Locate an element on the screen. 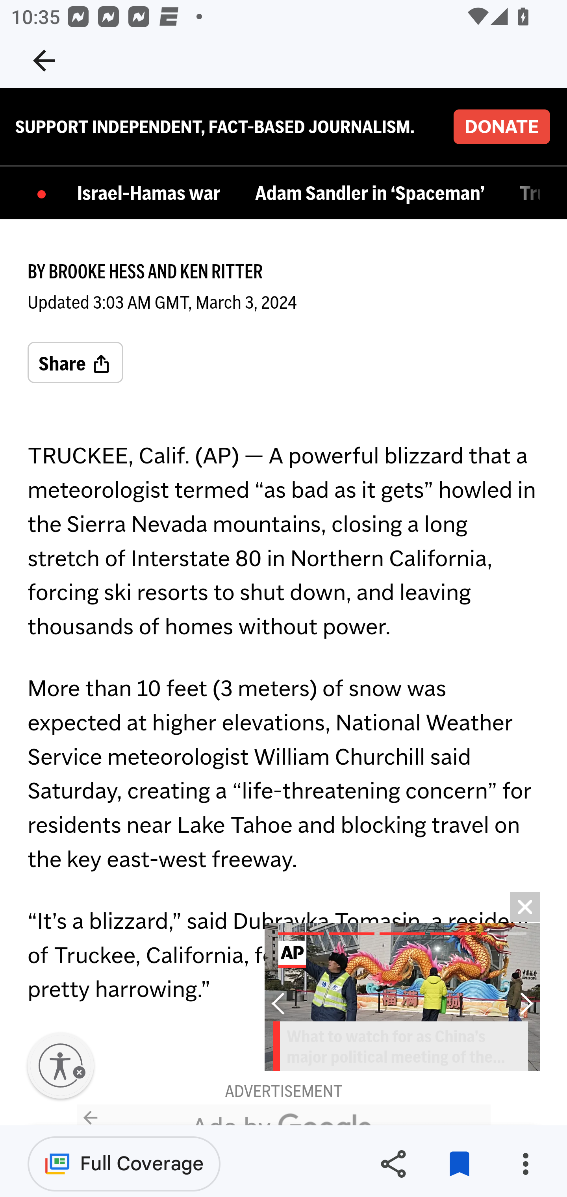  Full Coverage is located at coordinates (124, 1163).